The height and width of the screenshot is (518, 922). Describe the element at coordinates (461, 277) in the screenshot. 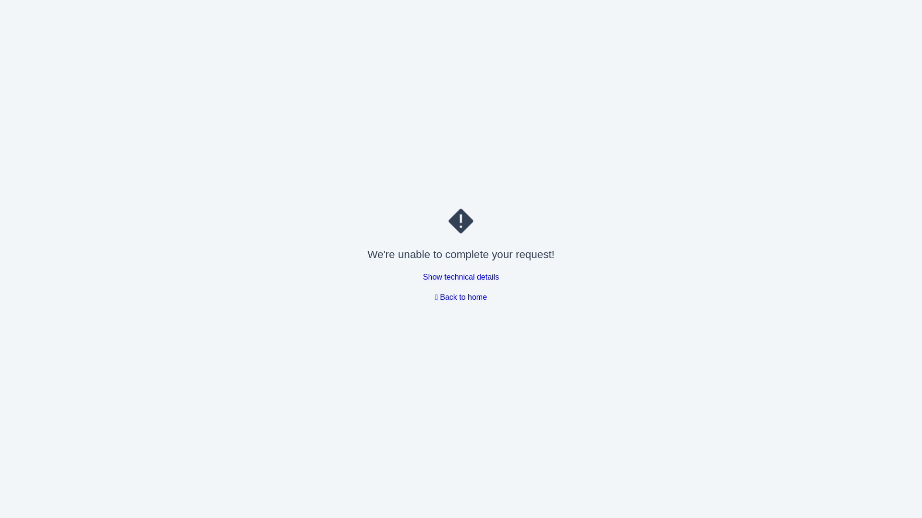

I see `Show technical details` at that location.